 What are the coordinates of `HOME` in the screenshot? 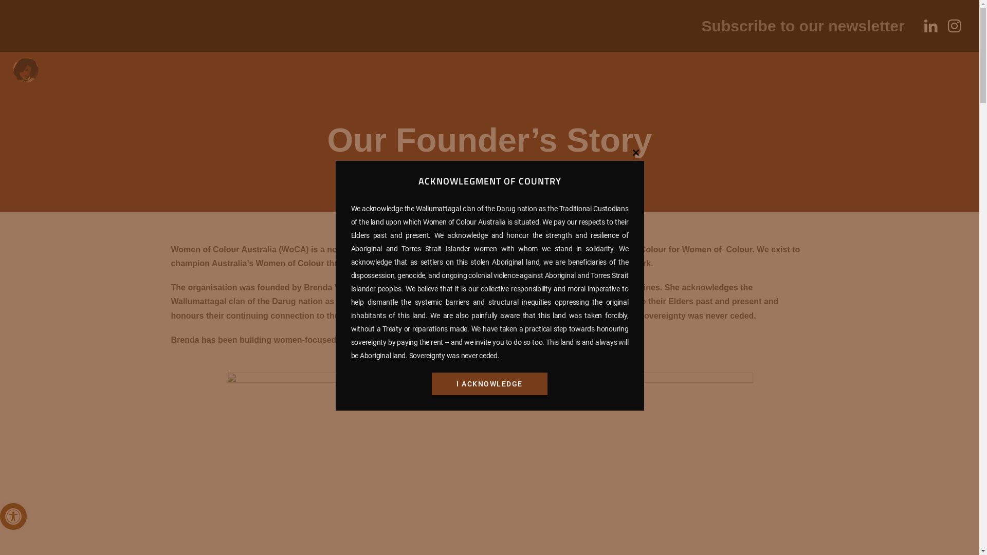 It's located at (83, 77).